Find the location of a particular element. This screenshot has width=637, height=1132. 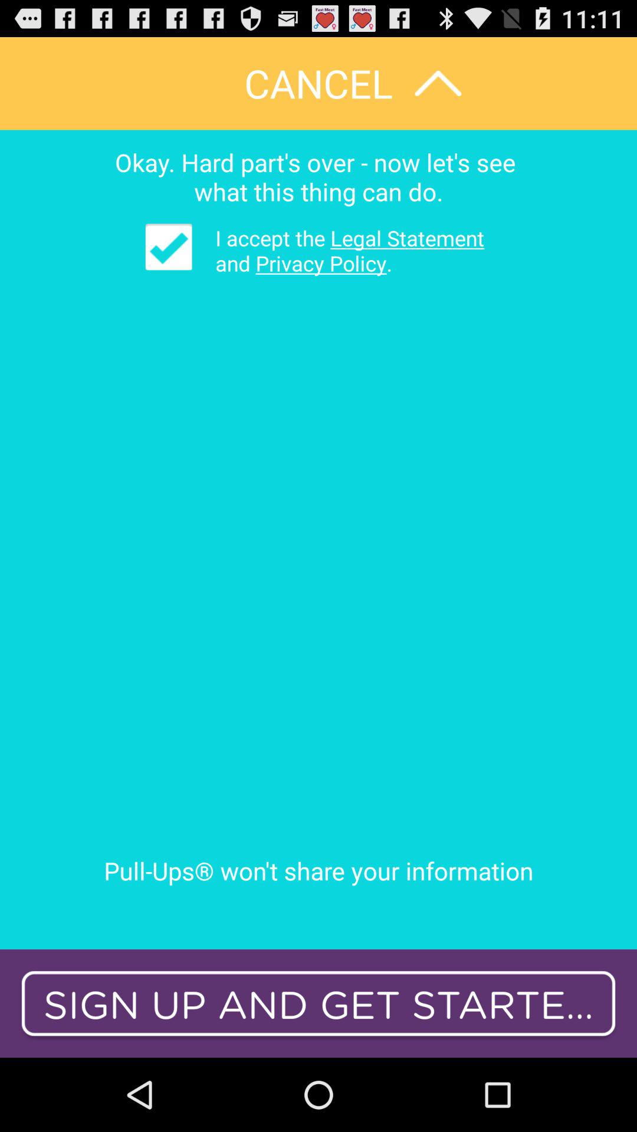

turn off item to the left of the i accept the item is located at coordinates (169, 246).